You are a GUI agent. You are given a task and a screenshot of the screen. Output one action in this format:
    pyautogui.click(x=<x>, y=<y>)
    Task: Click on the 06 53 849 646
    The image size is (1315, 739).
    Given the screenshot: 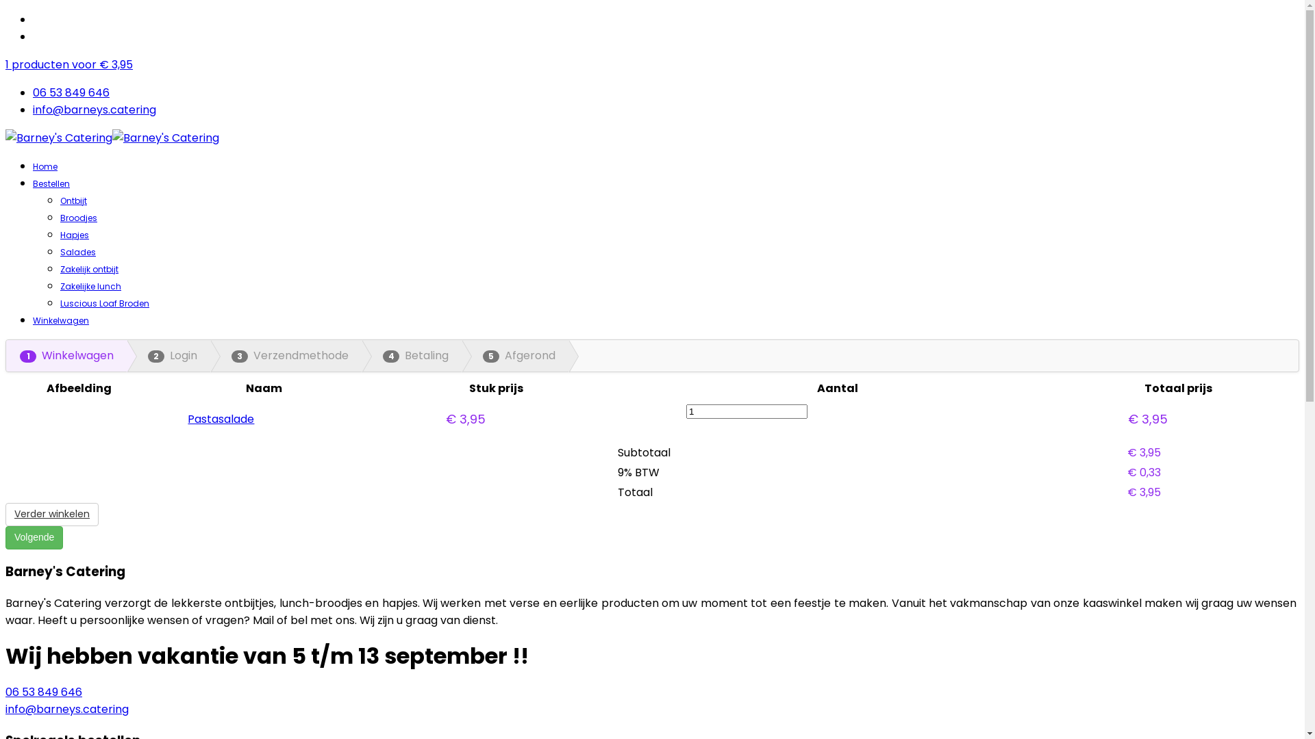 What is the action you would take?
    pyautogui.click(x=44, y=692)
    